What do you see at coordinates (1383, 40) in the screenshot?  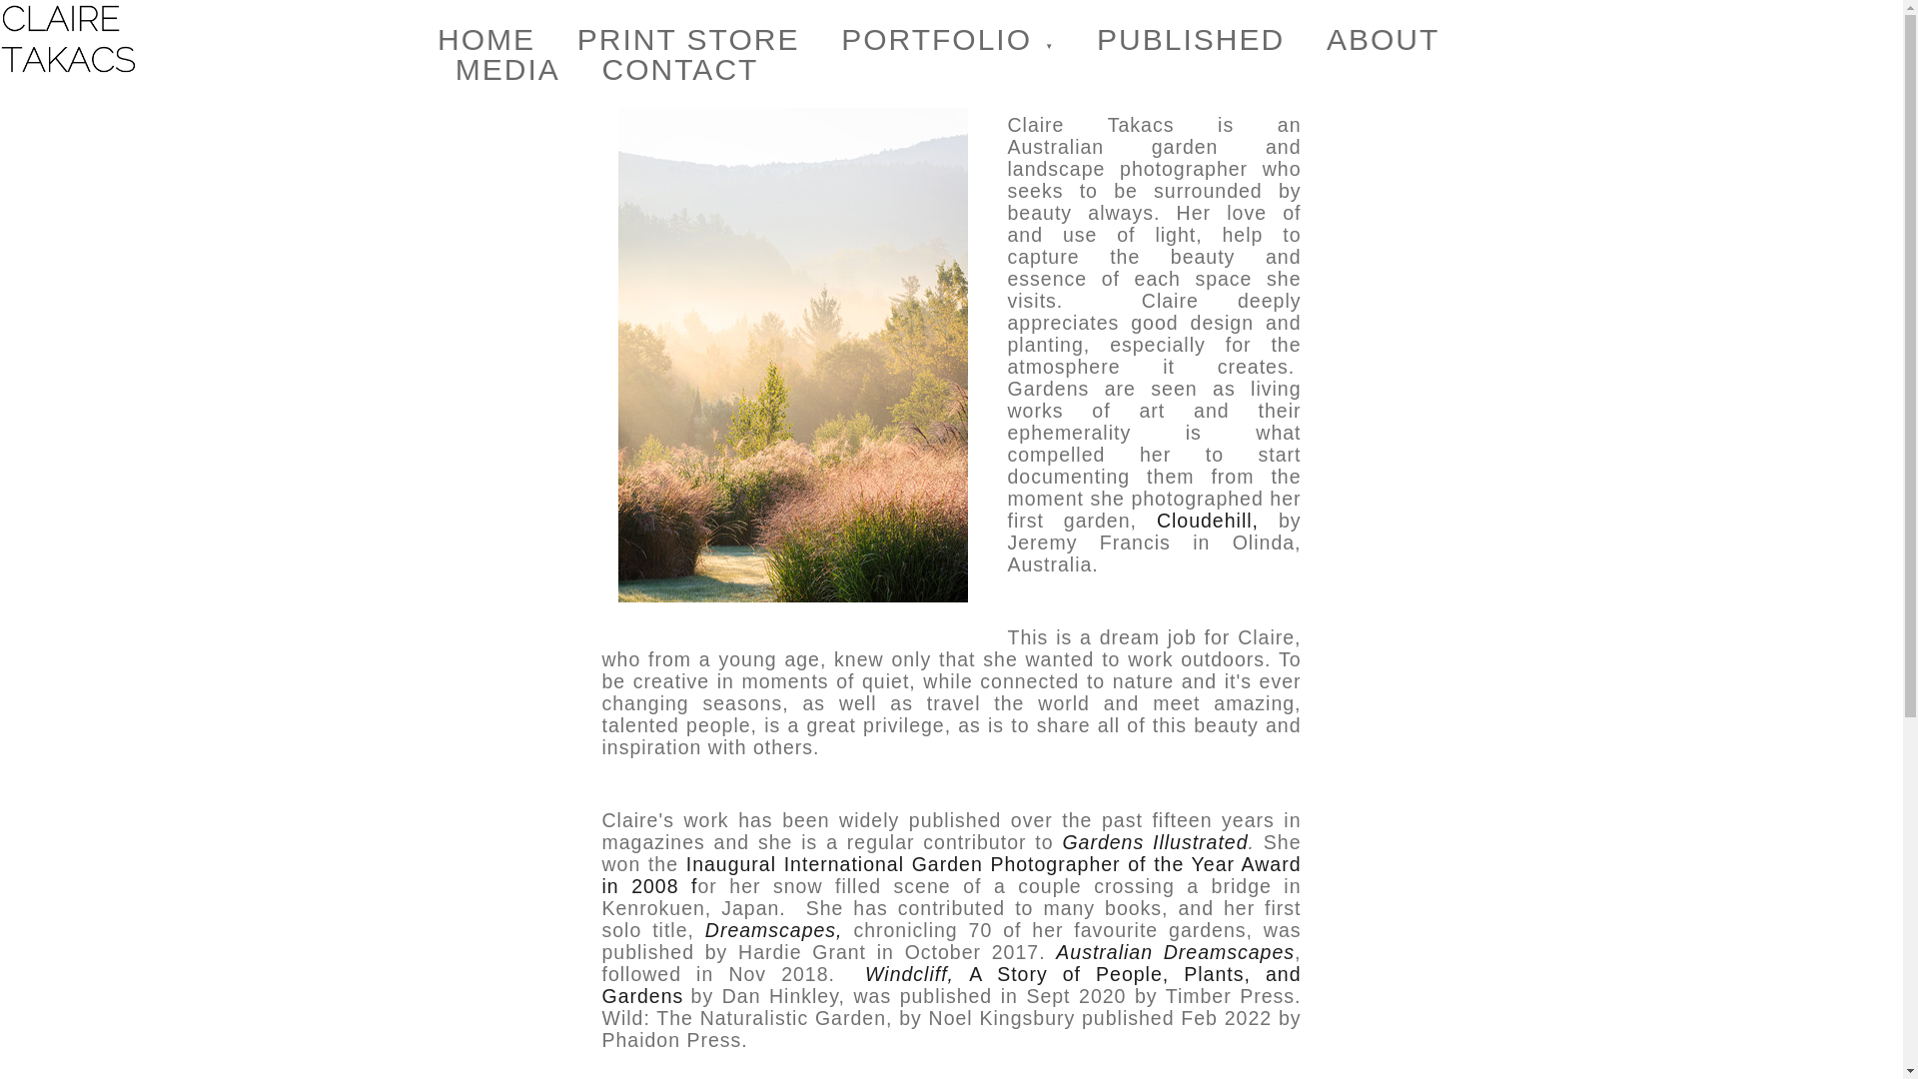 I see `ABOUT` at bounding box center [1383, 40].